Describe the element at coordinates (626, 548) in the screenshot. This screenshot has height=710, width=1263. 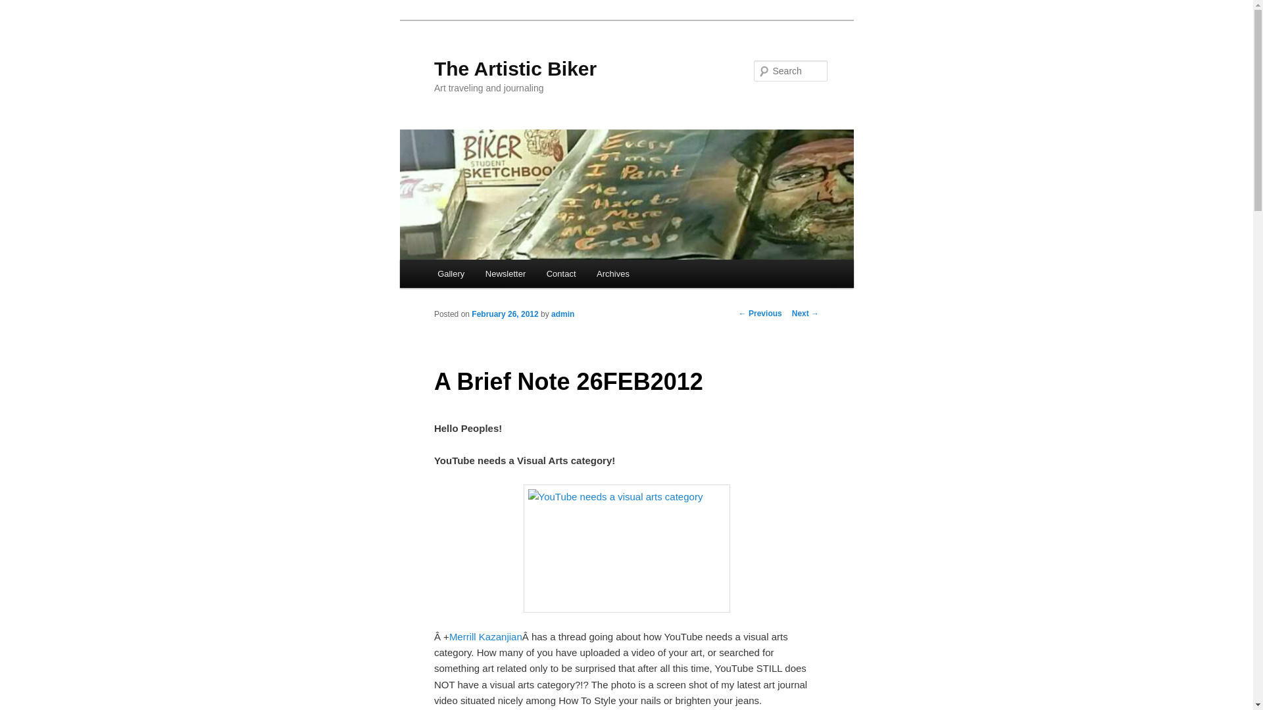
I see `YouTube needs a visual arts category` at that location.